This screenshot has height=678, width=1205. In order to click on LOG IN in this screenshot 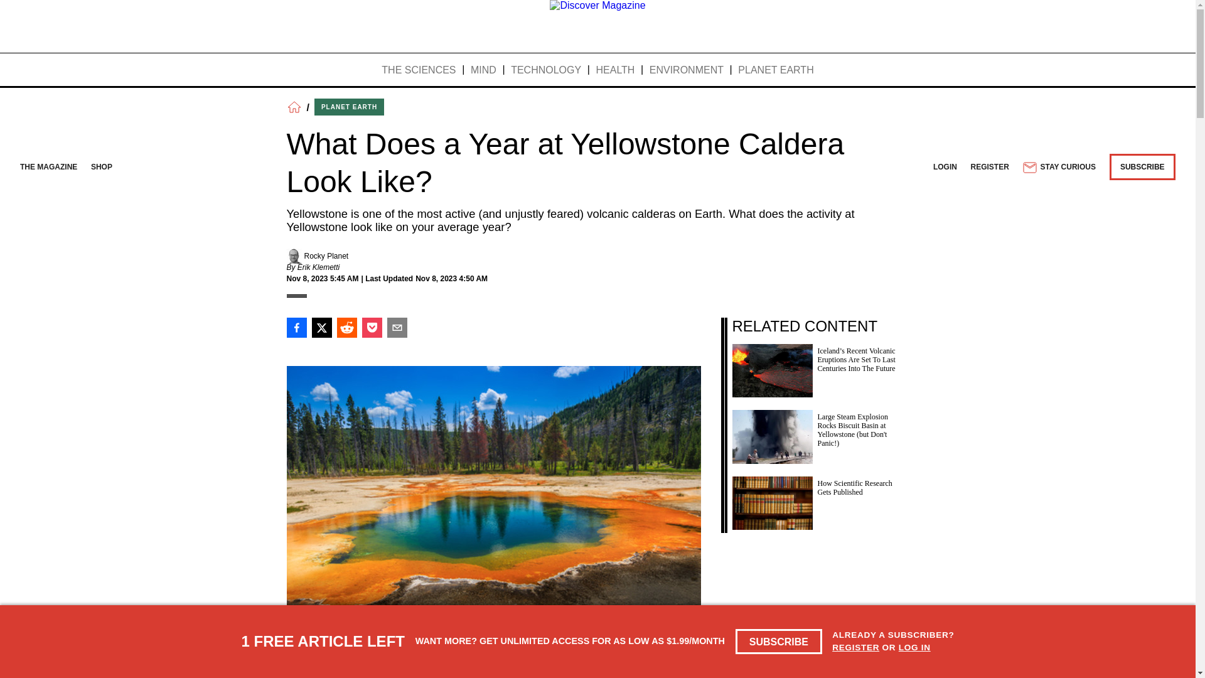, I will do `click(914, 647)`.